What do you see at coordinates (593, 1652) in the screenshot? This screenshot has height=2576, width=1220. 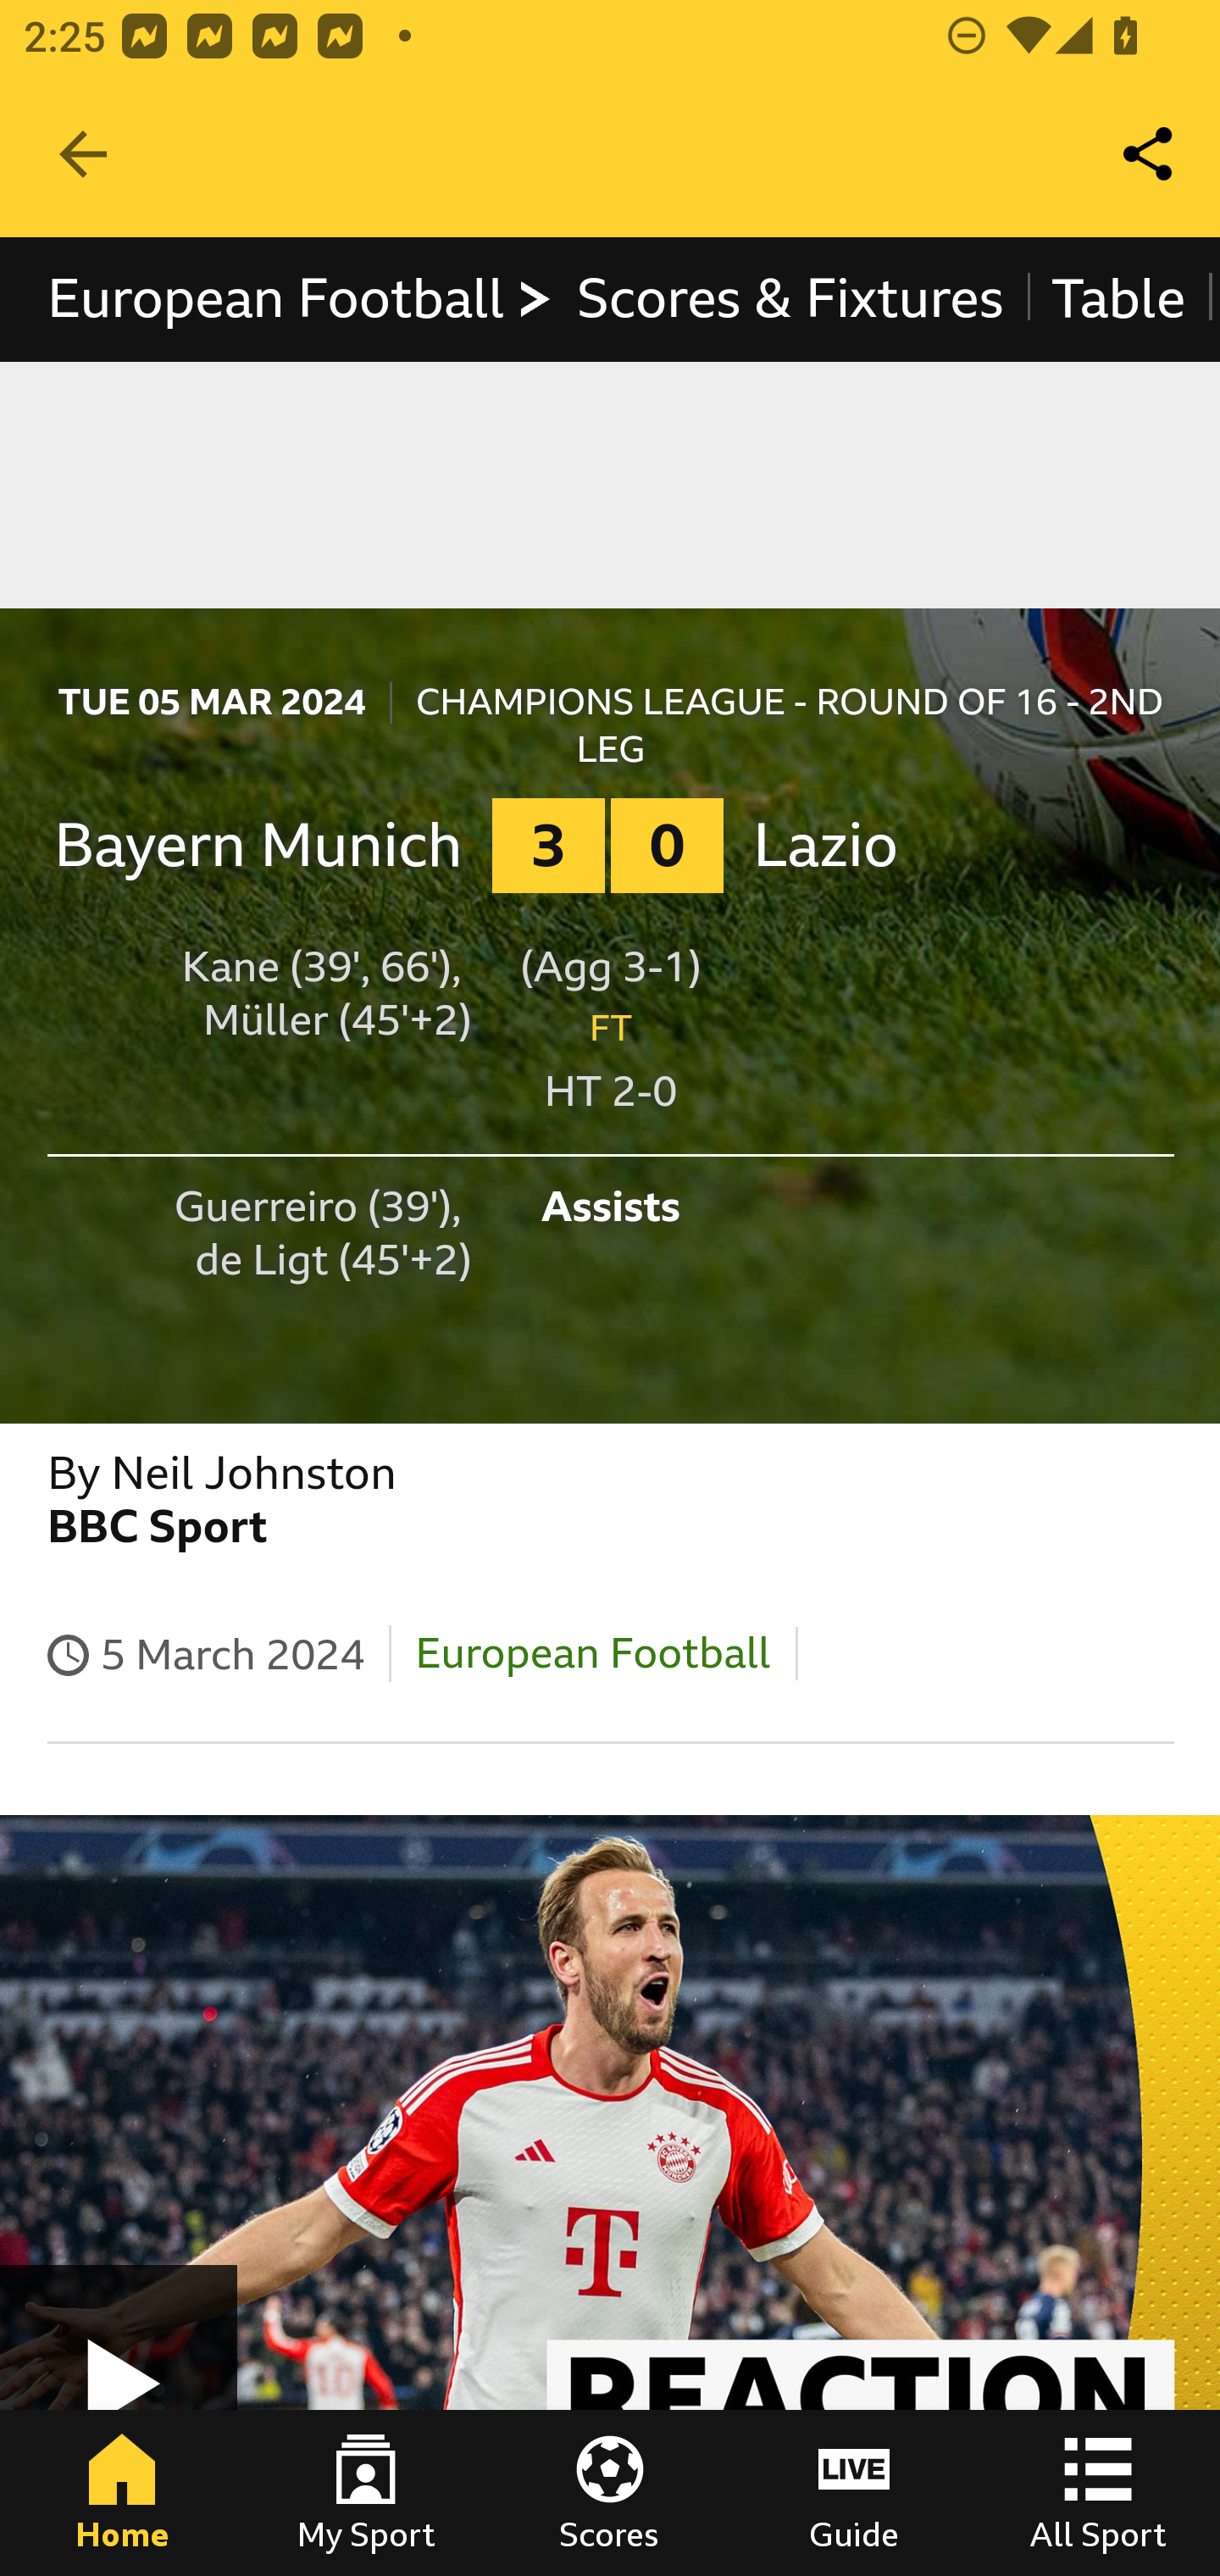 I see `European Football` at bounding box center [593, 1652].